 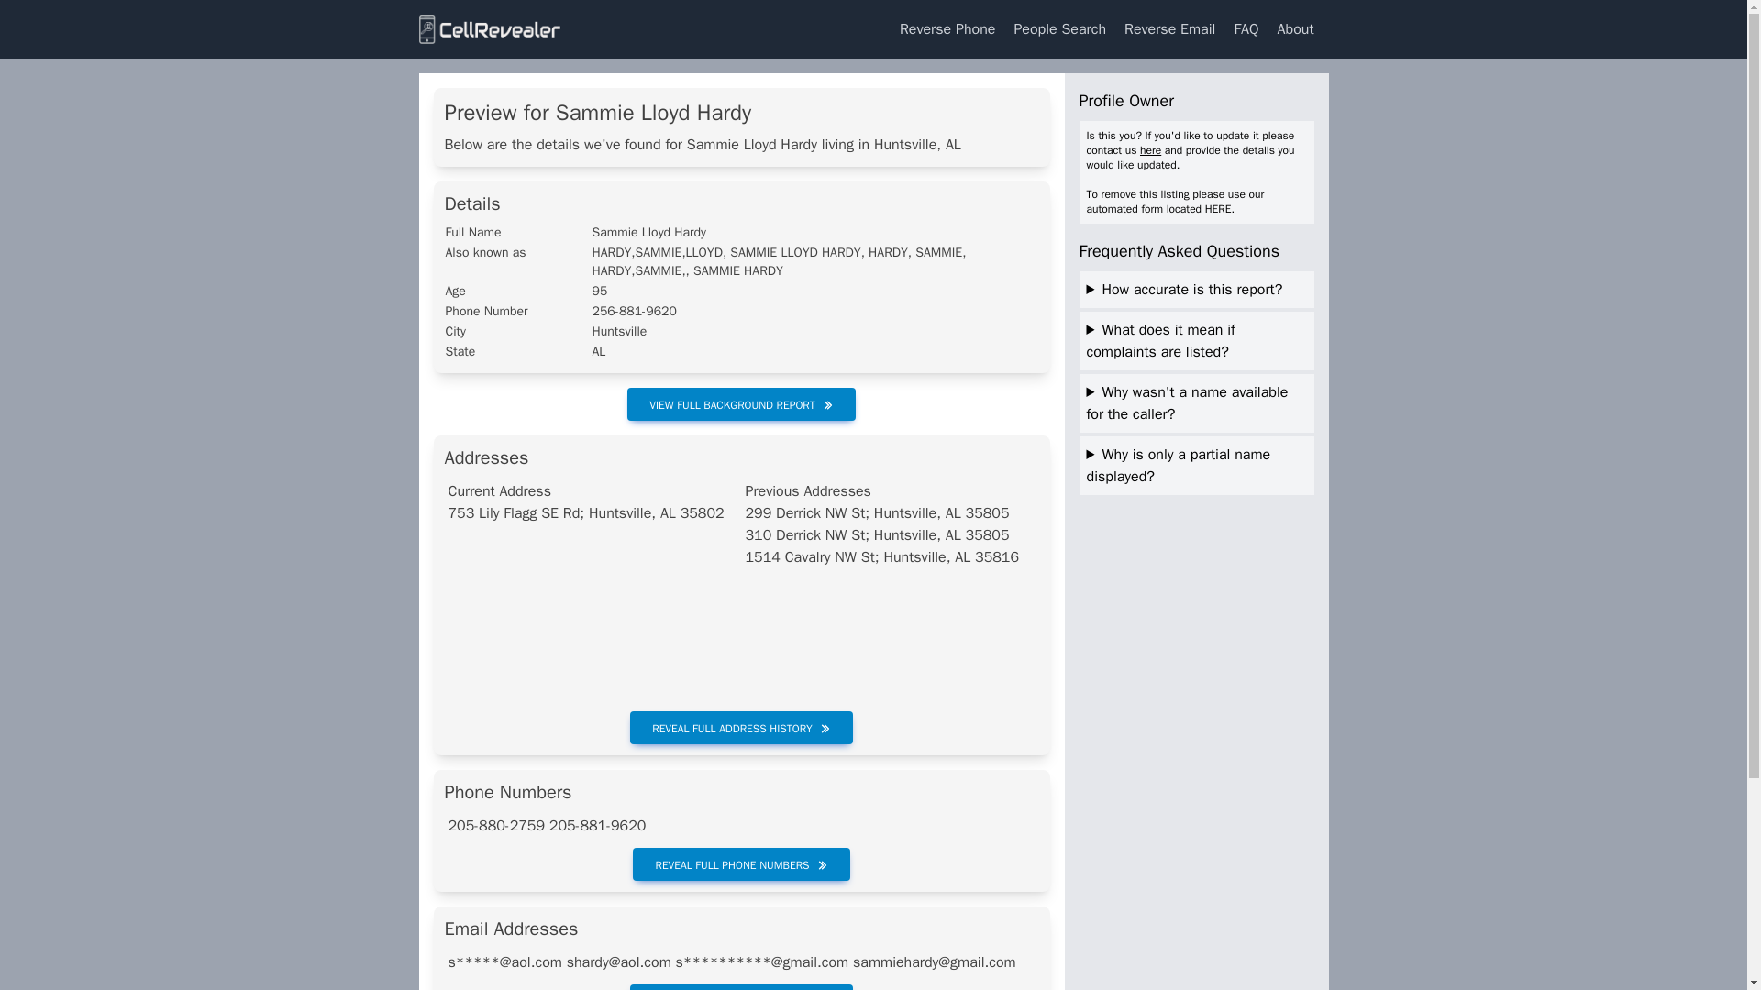 I want to click on REVEAL FULL PHONE NUMBERS, so click(x=740, y=863).